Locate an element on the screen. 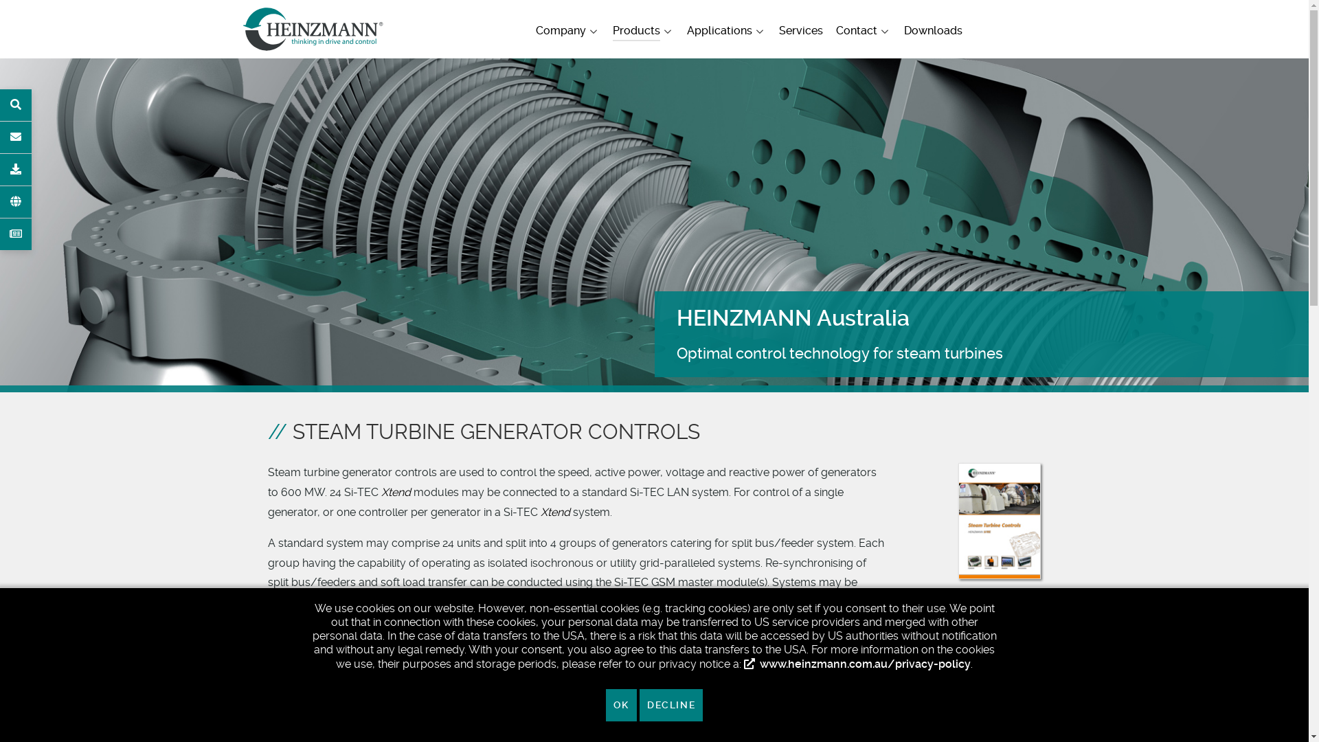  SEARCH is located at coordinates (16, 105).